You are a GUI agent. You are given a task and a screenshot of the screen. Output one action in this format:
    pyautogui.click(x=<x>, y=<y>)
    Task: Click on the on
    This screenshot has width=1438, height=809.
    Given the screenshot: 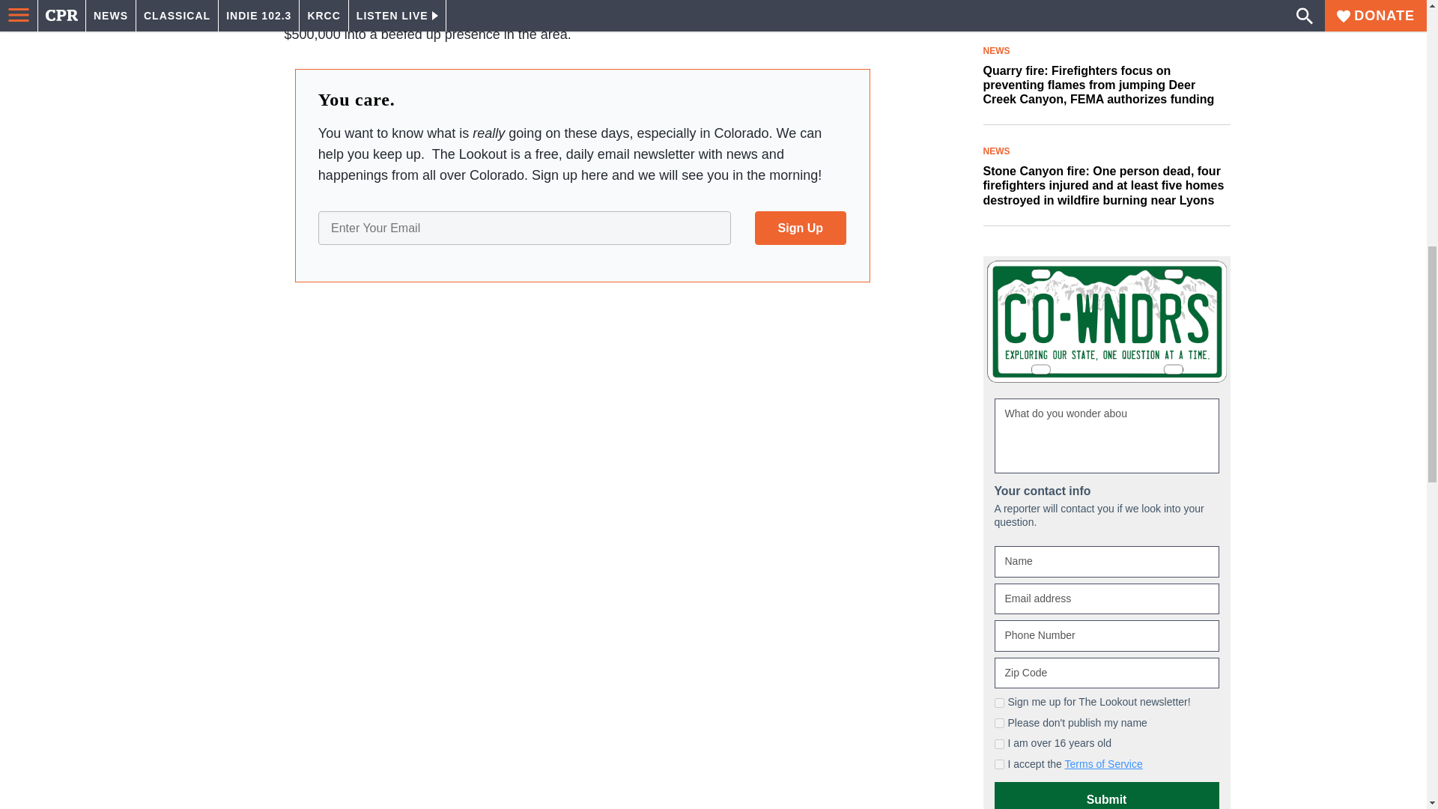 What is the action you would take?
    pyautogui.click(x=999, y=724)
    